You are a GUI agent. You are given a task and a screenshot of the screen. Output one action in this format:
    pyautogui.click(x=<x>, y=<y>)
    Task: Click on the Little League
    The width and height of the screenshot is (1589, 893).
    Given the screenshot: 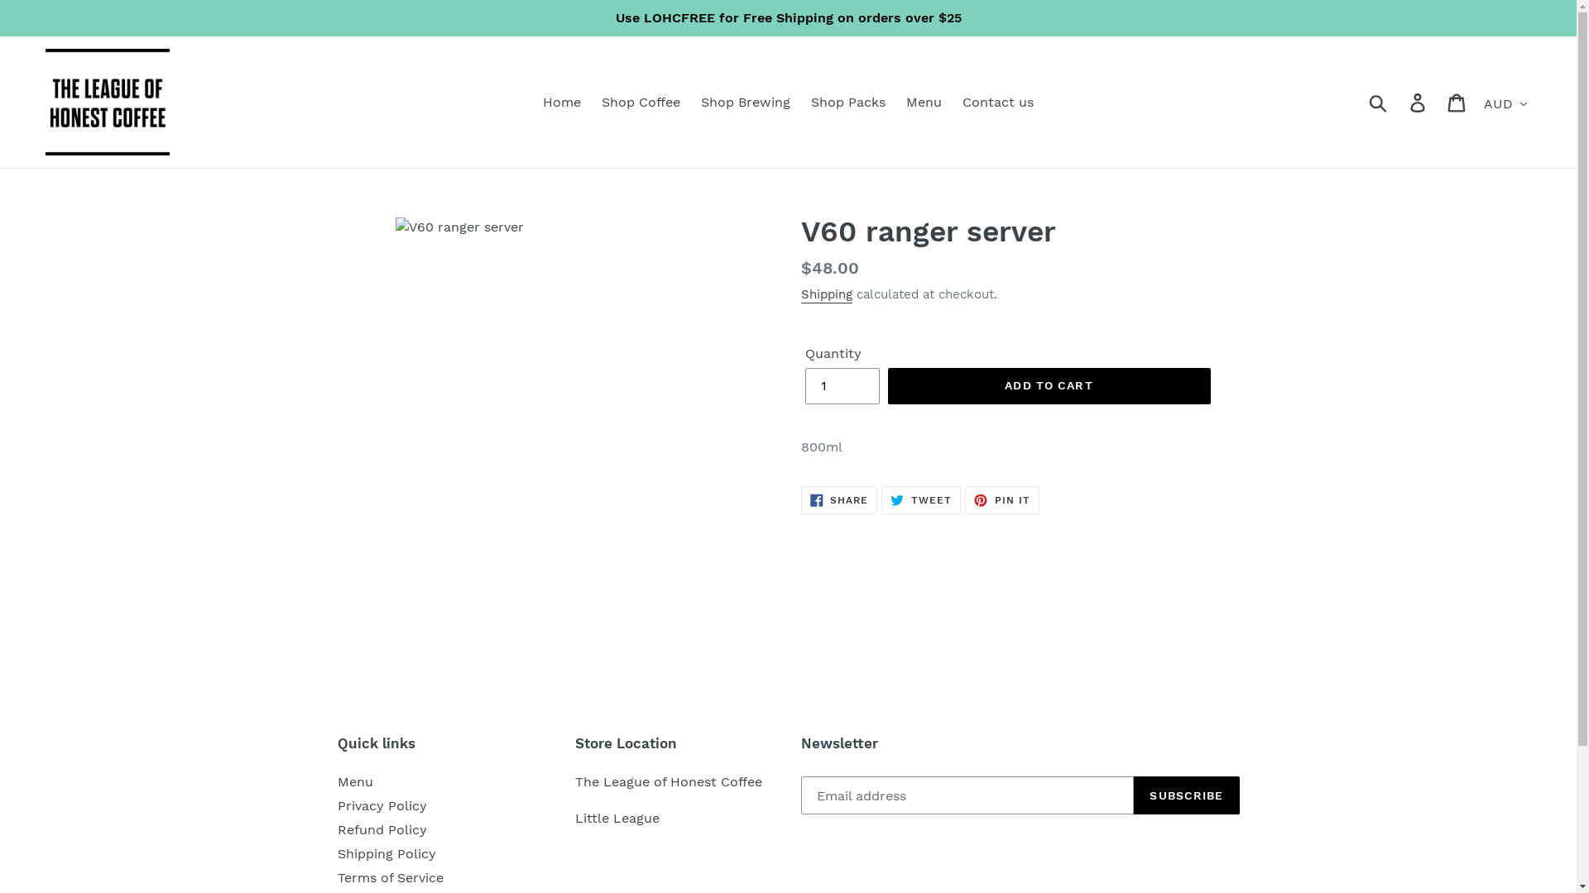 What is the action you would take?
    pyautogui.click(x=617, y=819)
    